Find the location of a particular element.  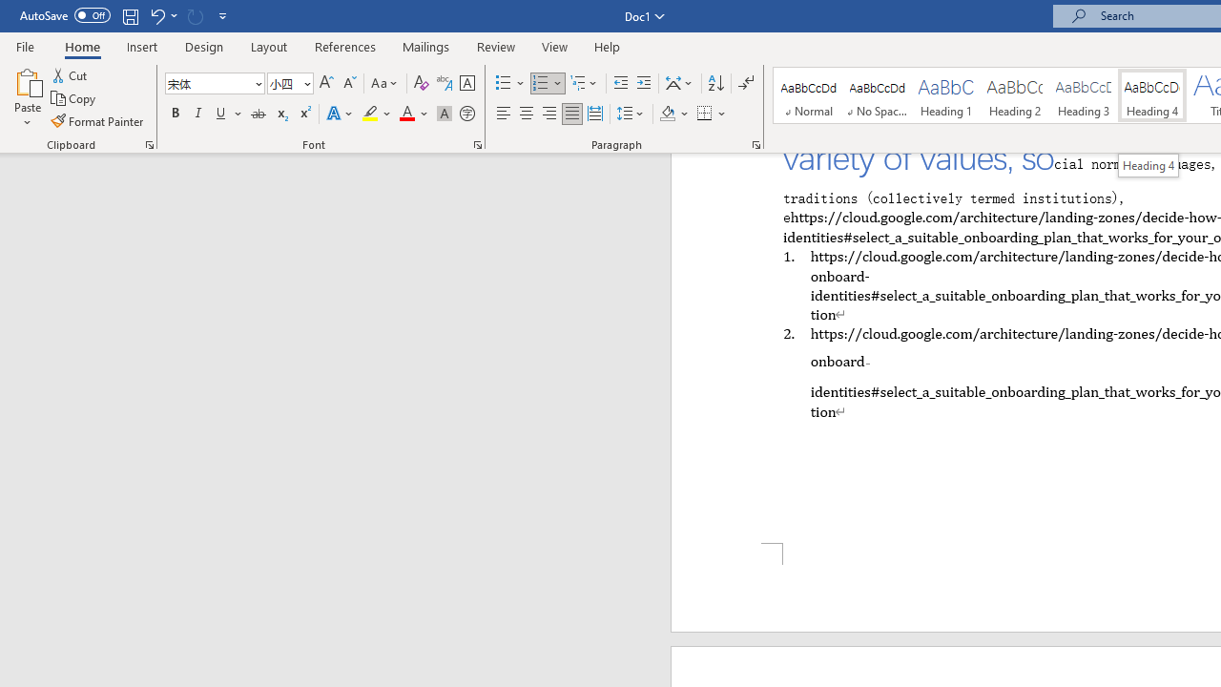

Font... is located at coordinates (477, 145).